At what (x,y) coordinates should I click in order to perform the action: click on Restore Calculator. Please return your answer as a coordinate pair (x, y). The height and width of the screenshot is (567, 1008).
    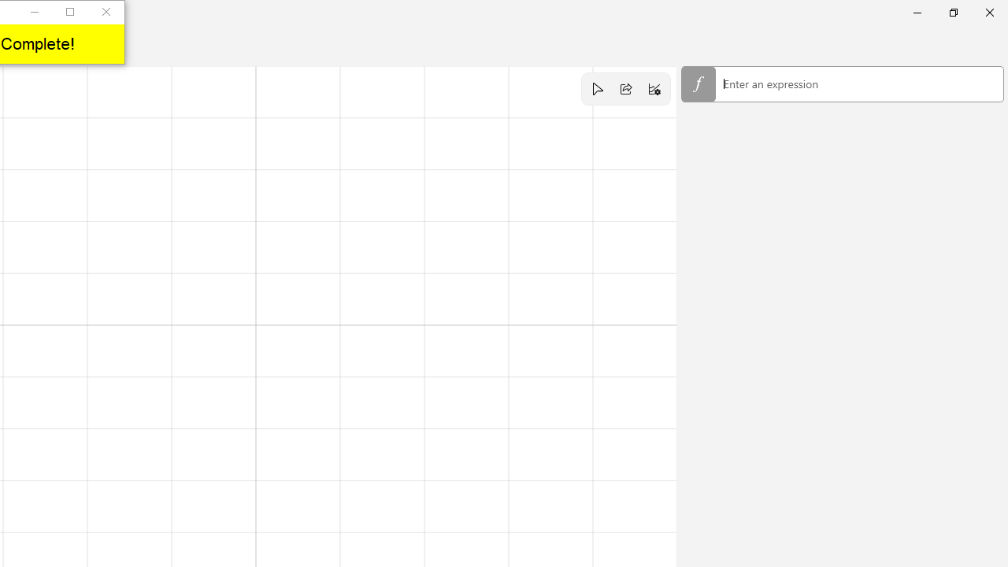
    Looking at the image, I should click on (953, 13).